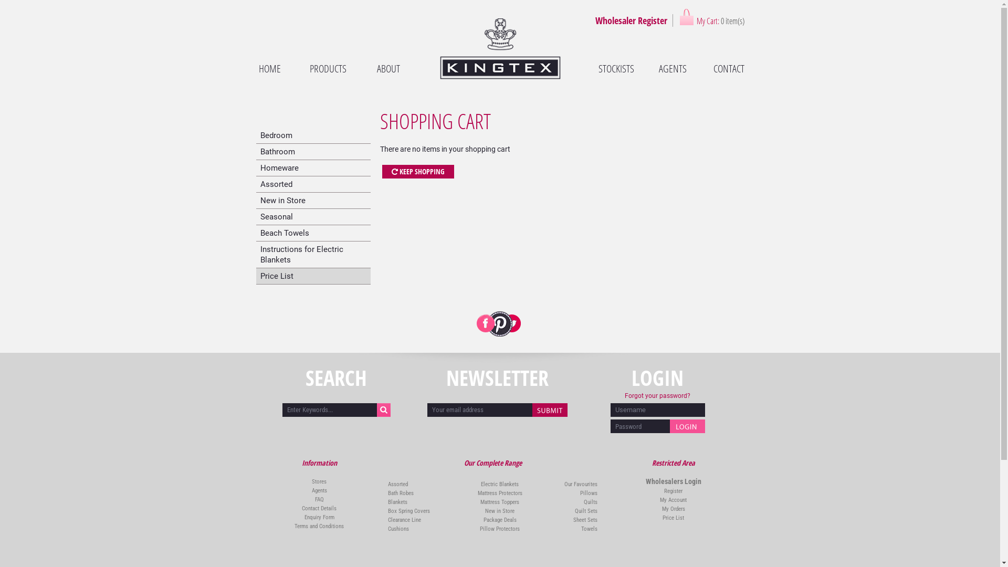 The width and height of the screenshot is (1008, 567). Describe the element at coordinates (313, 233) in the screenshot. I see `Beach Towels` at that location.